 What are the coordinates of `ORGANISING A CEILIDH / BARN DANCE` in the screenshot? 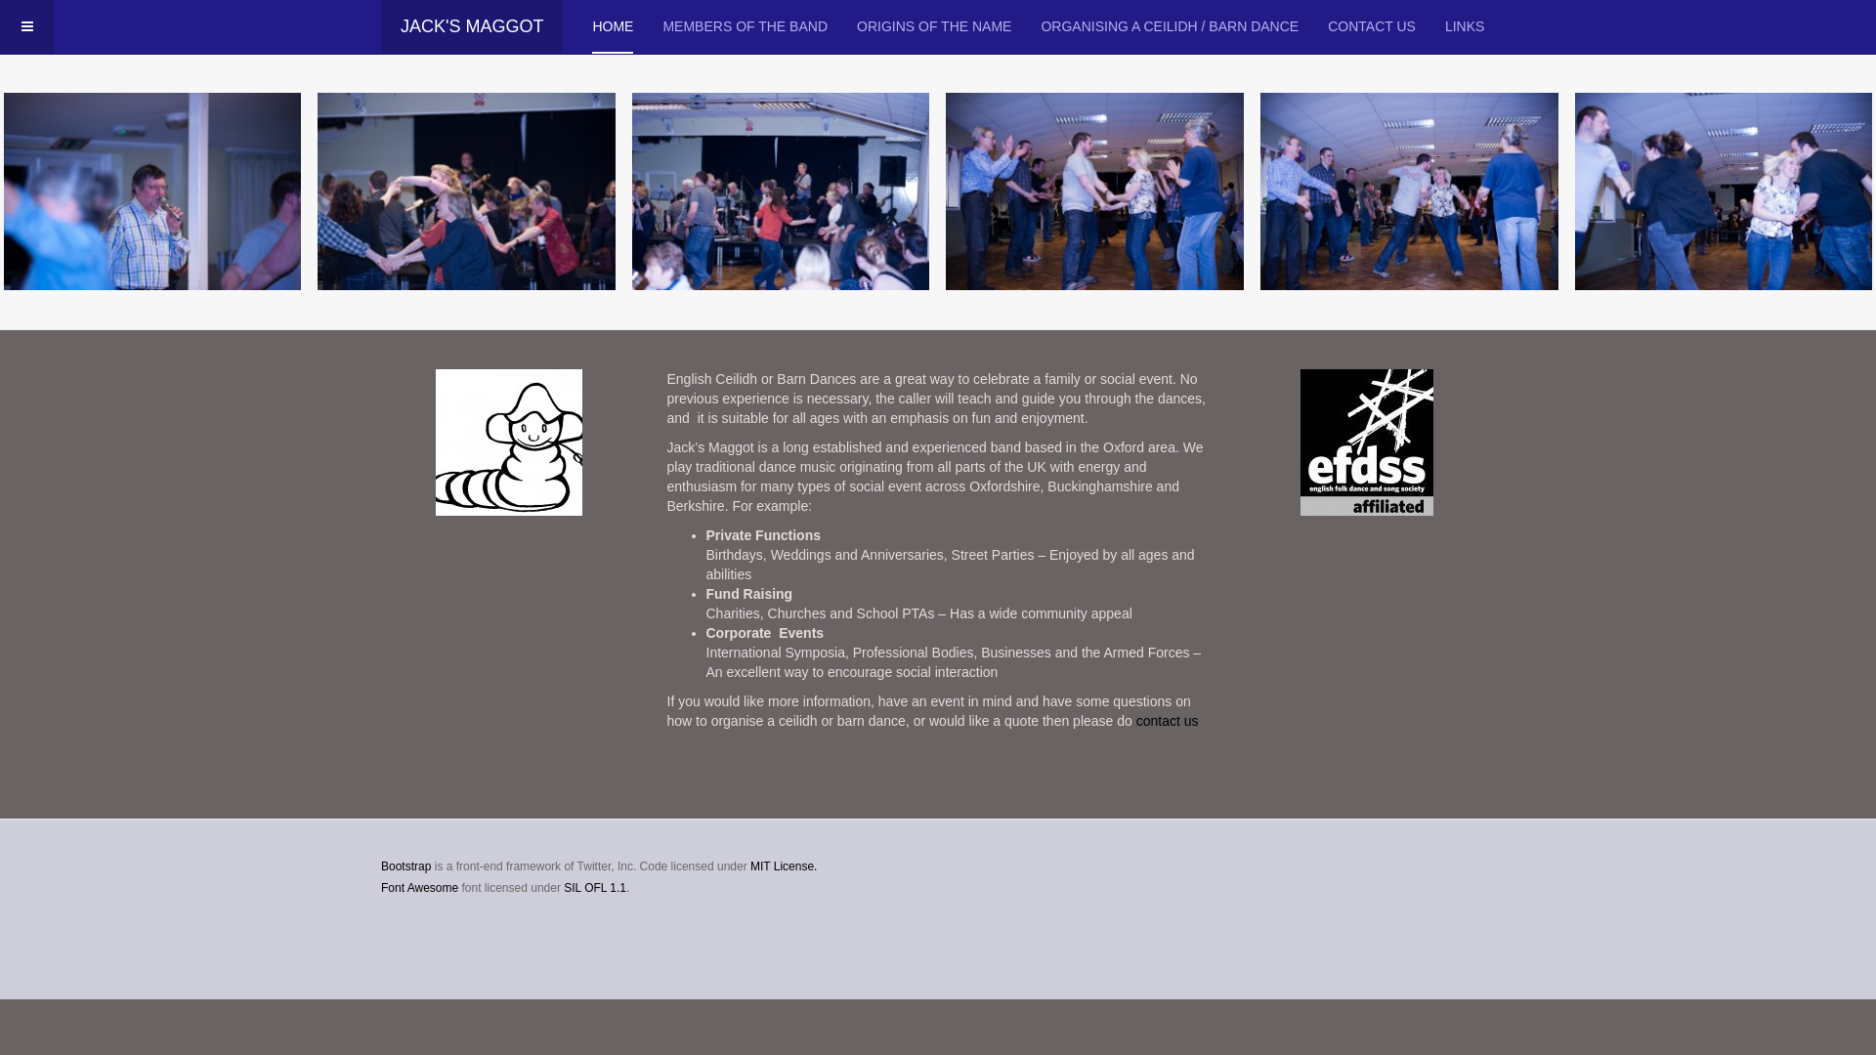 It's located at (1170, 27).